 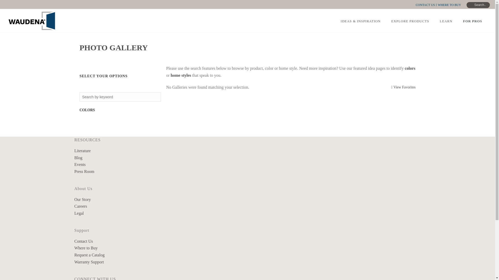 I want to click on LEARN, so click(x=446, y=21).